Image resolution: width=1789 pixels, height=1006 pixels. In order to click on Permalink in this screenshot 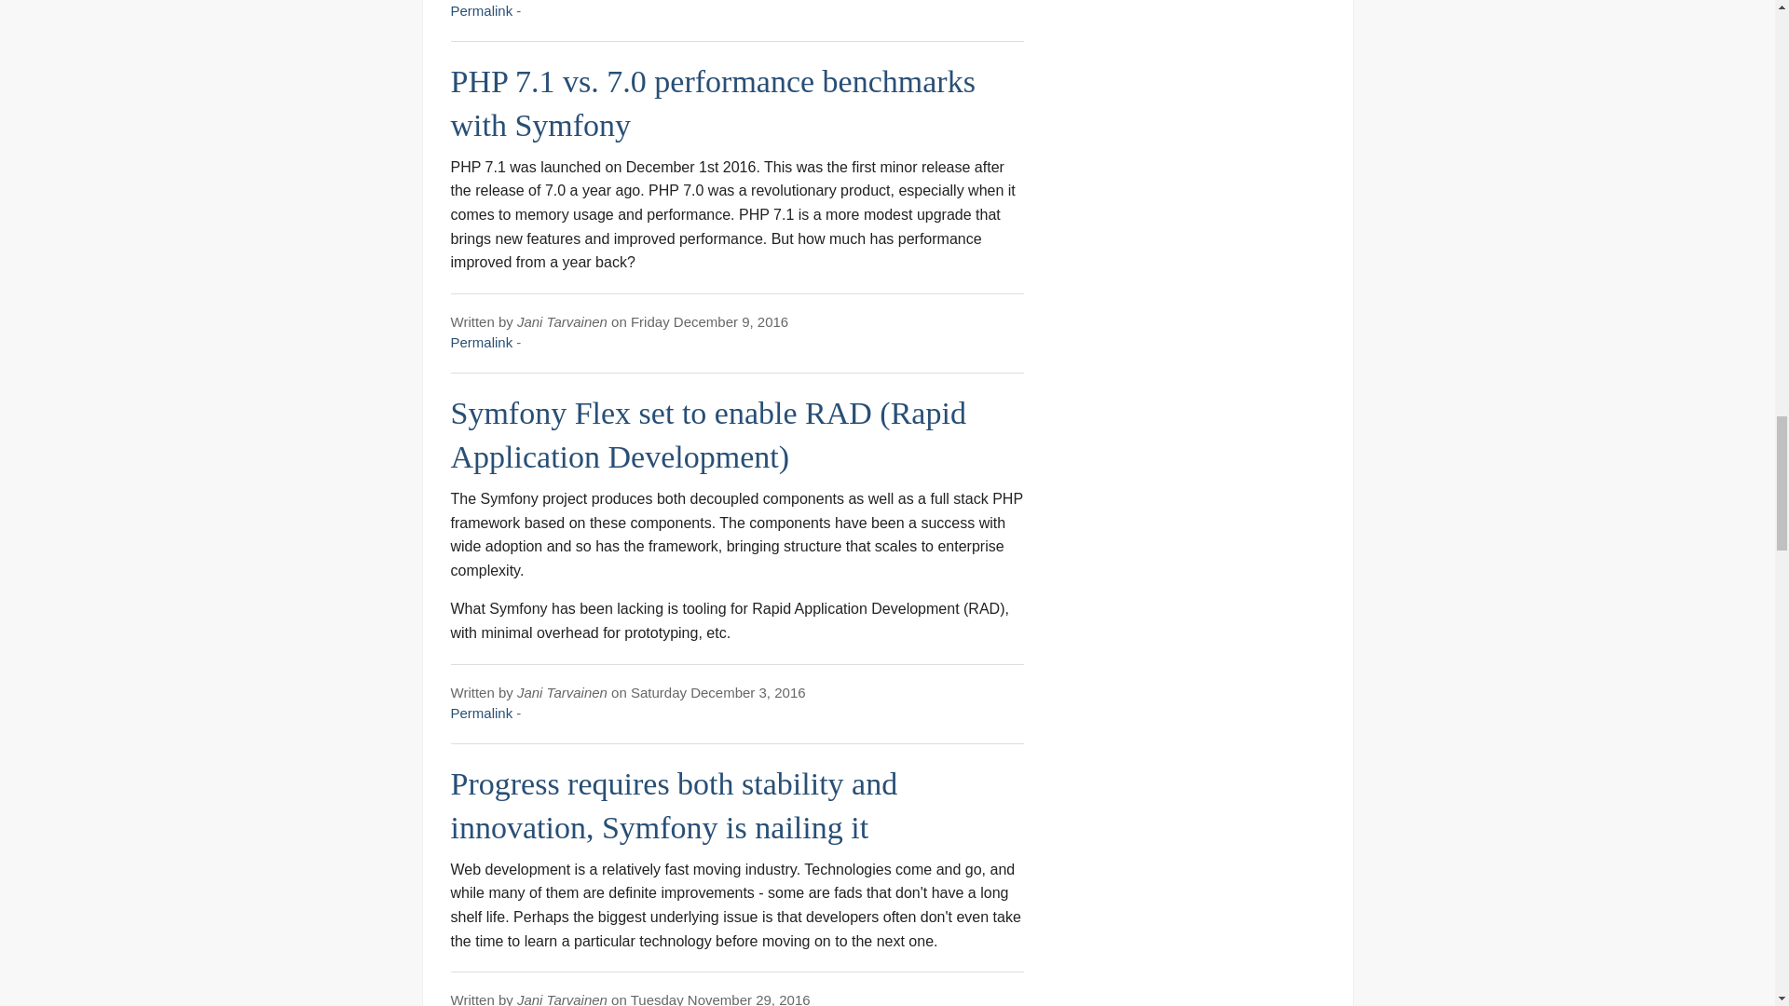, I will do `click(482, 341)`.